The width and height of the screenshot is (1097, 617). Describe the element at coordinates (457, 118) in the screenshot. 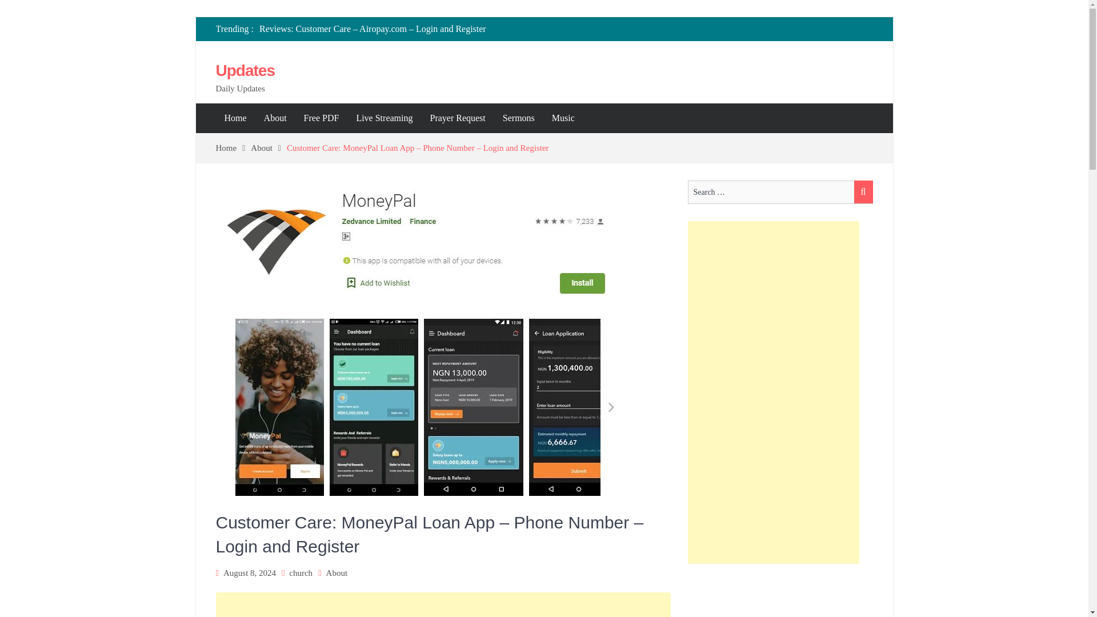

I see `Prayer Request` at that location.